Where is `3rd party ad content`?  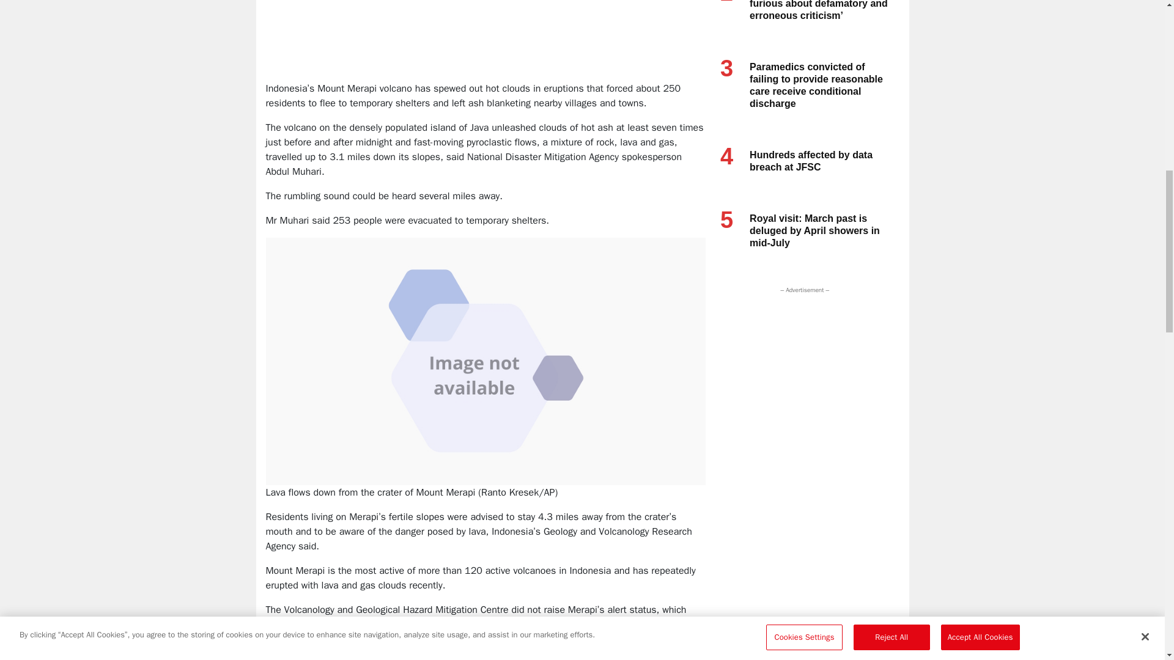
3rd party ad content is located at coordinates (487, 42).